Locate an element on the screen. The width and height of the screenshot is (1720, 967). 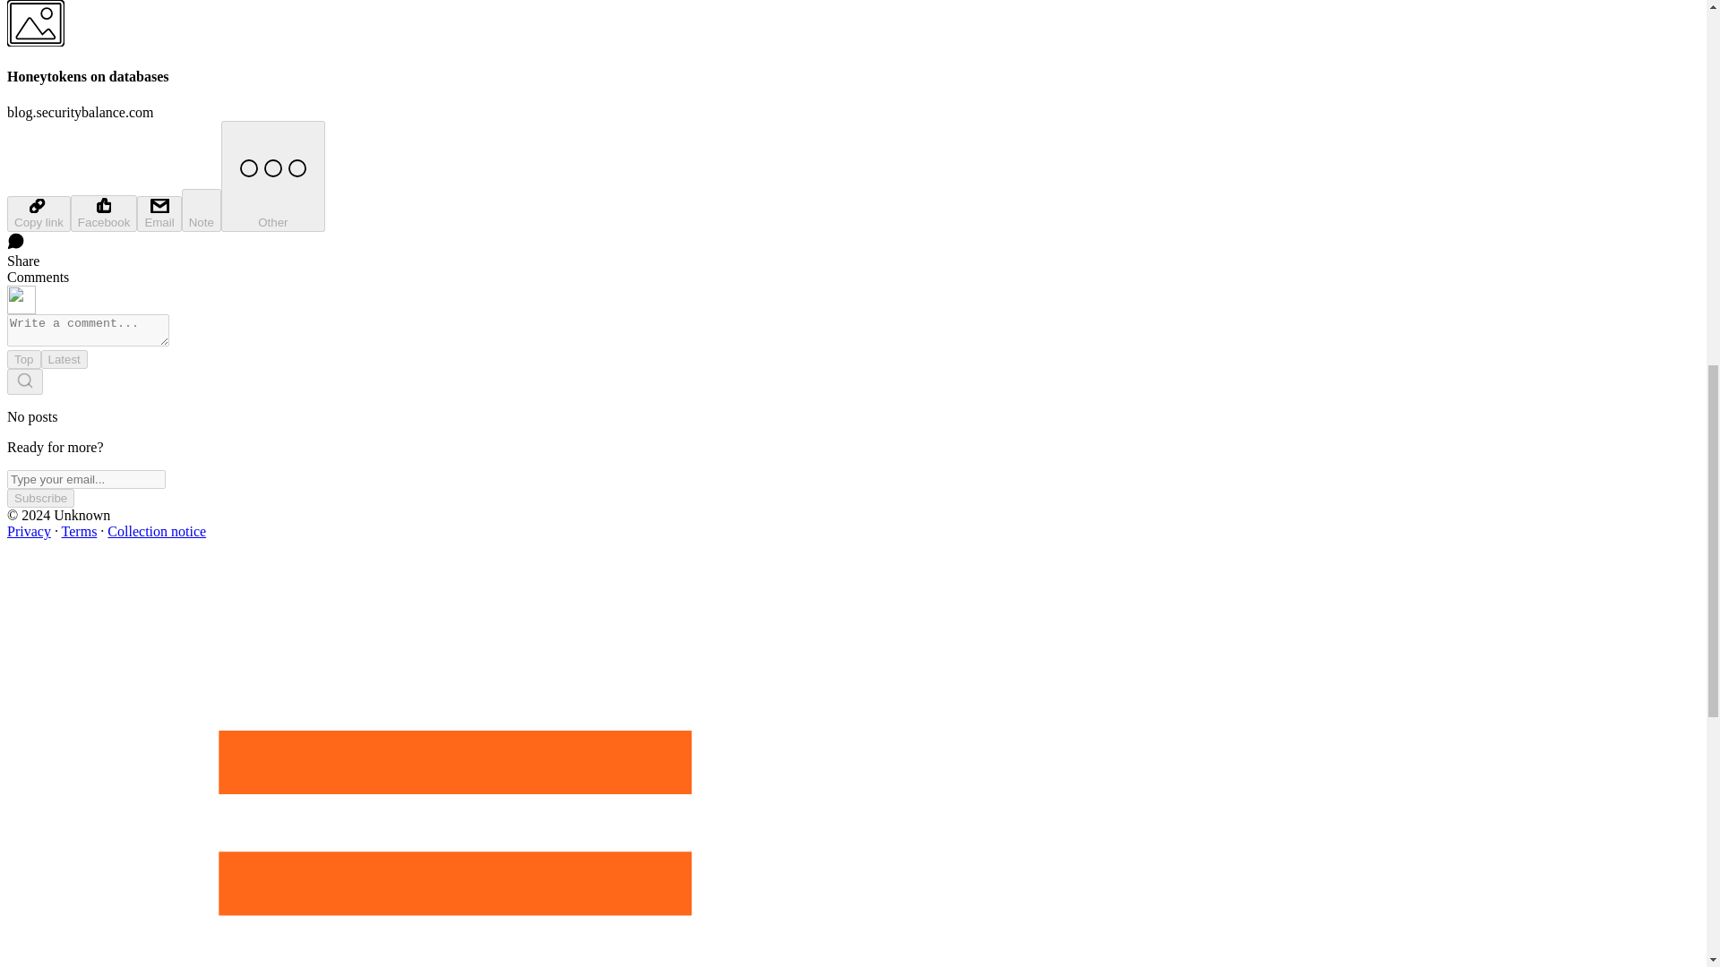
Facebook is located at coordinates (104, 213).